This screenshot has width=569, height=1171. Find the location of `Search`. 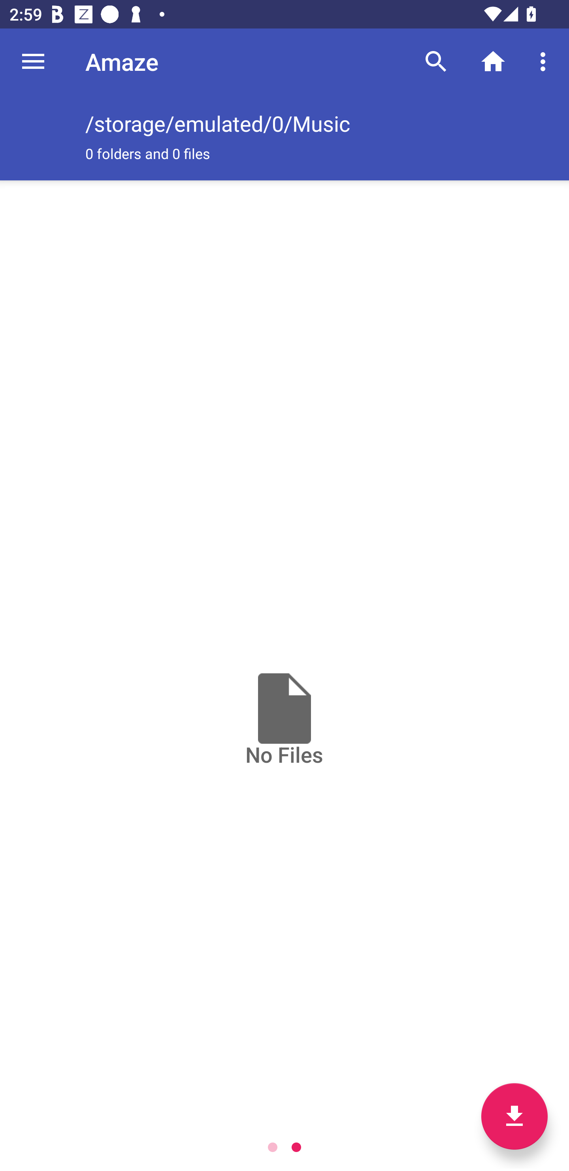

Search is located at coordinates (436, 61).